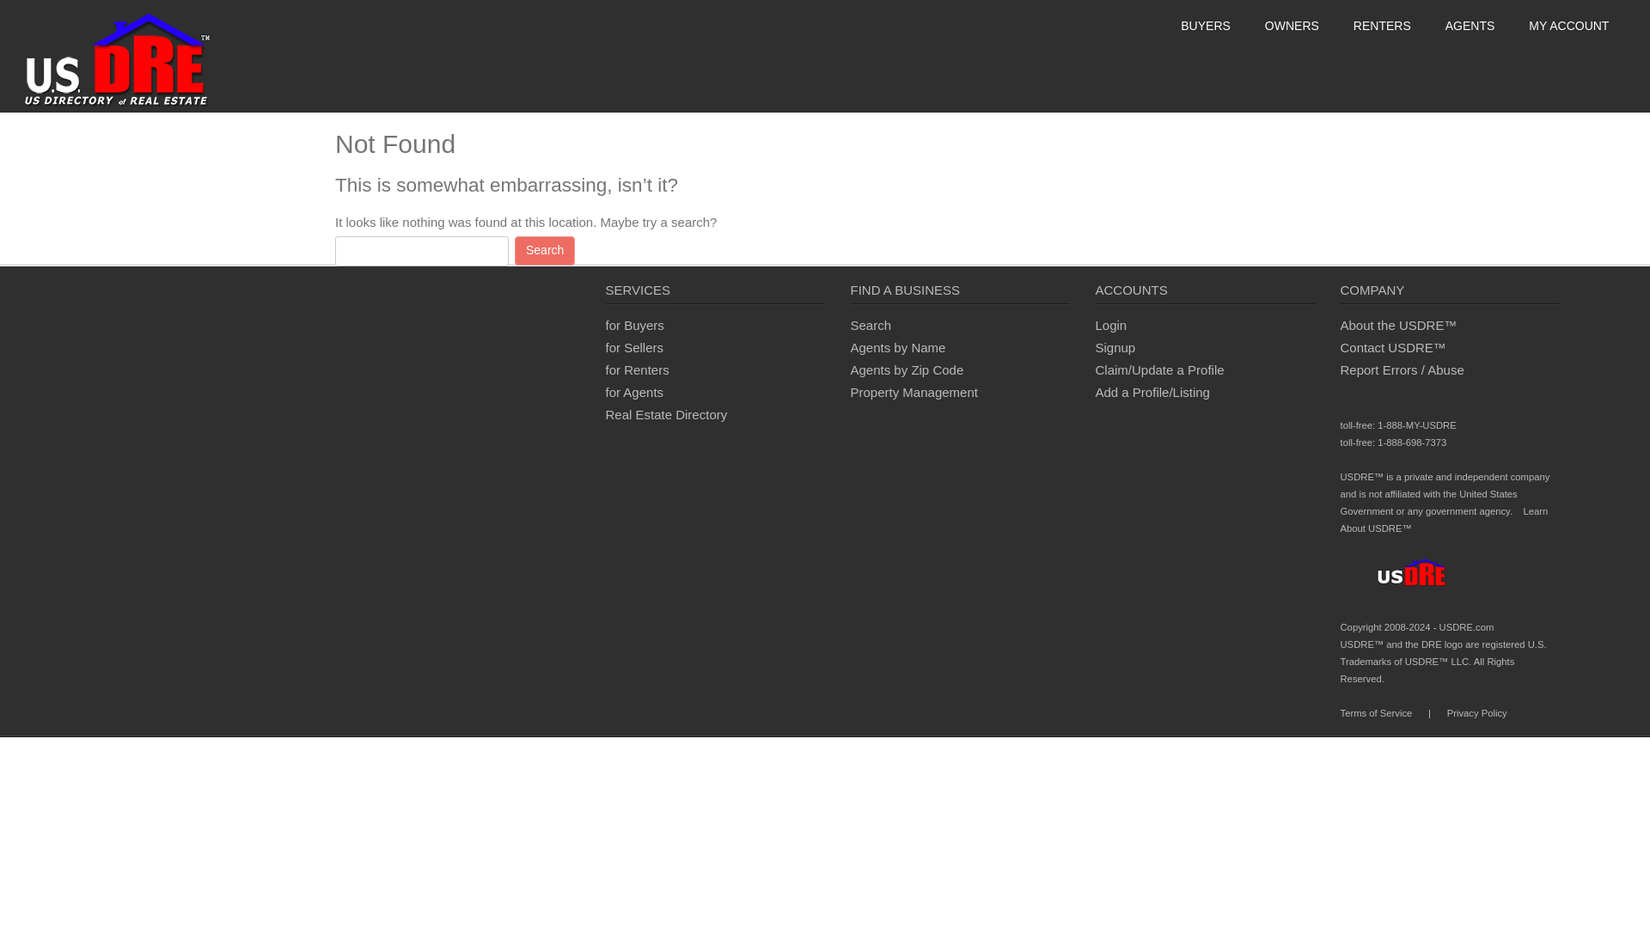 This screenshot has height=928, width=1650. Describe the element at coordinates (1571, 25) in the screenshot. I see `MY ACCOUNT` at that location.